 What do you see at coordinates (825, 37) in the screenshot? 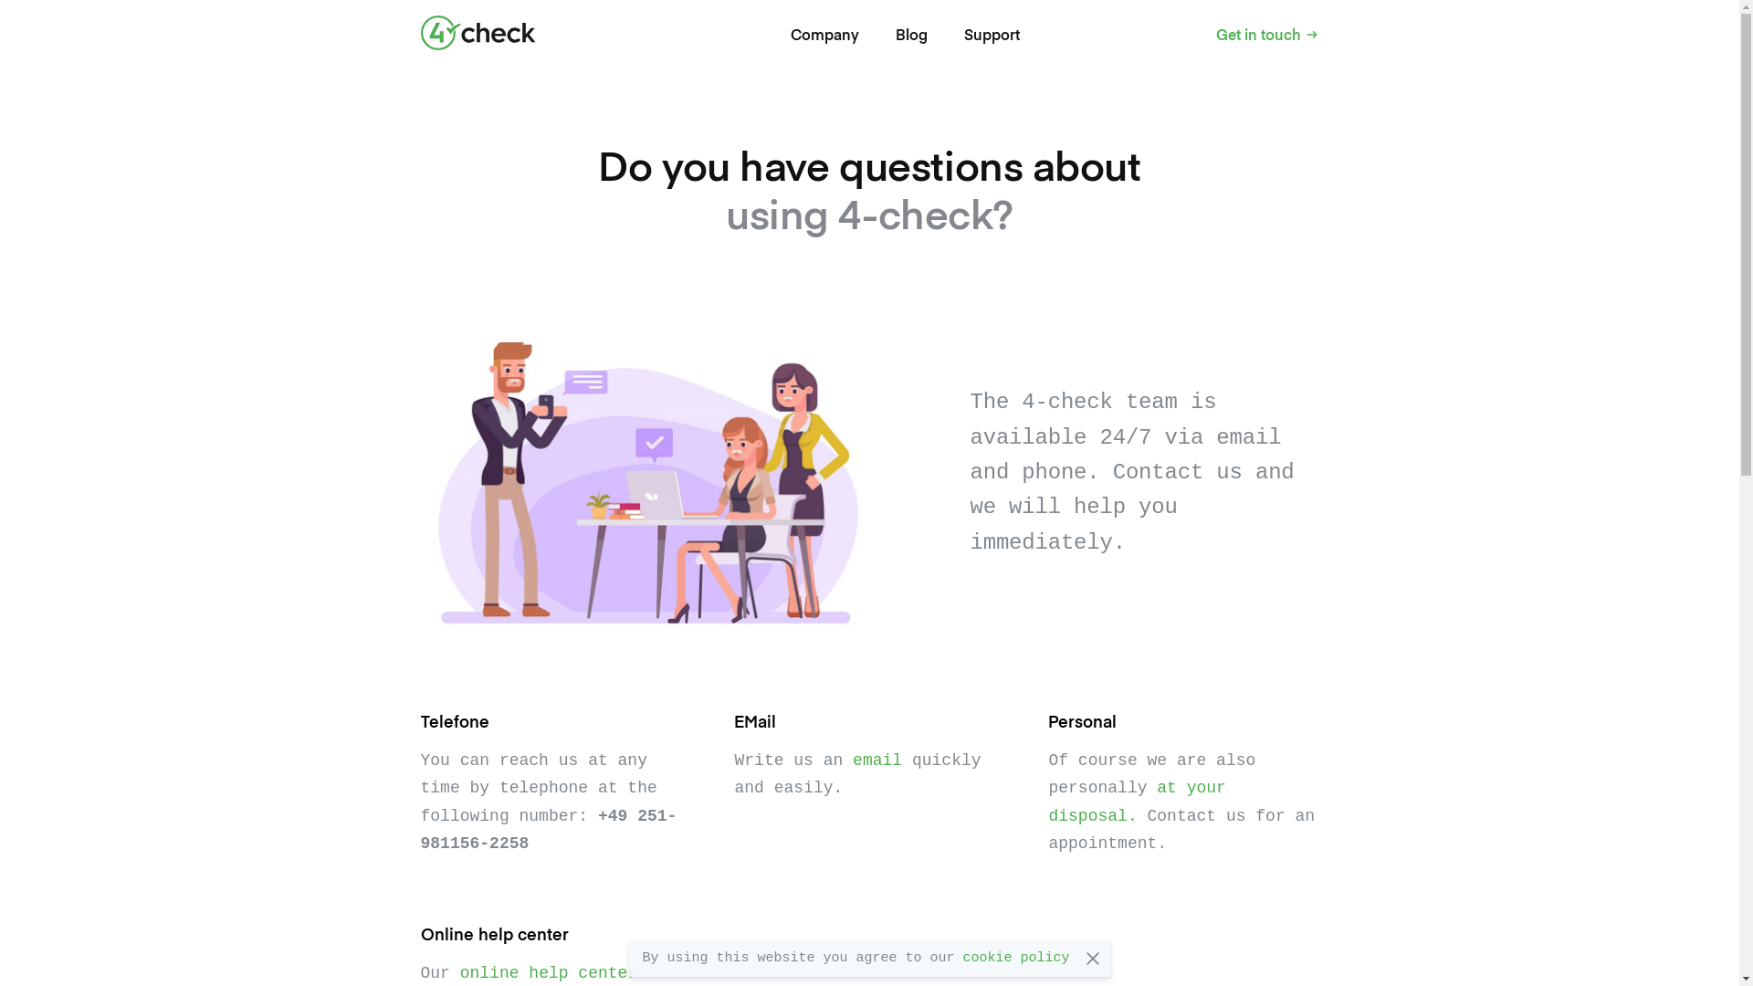
I see `Company` at bounding box center [825, 37].